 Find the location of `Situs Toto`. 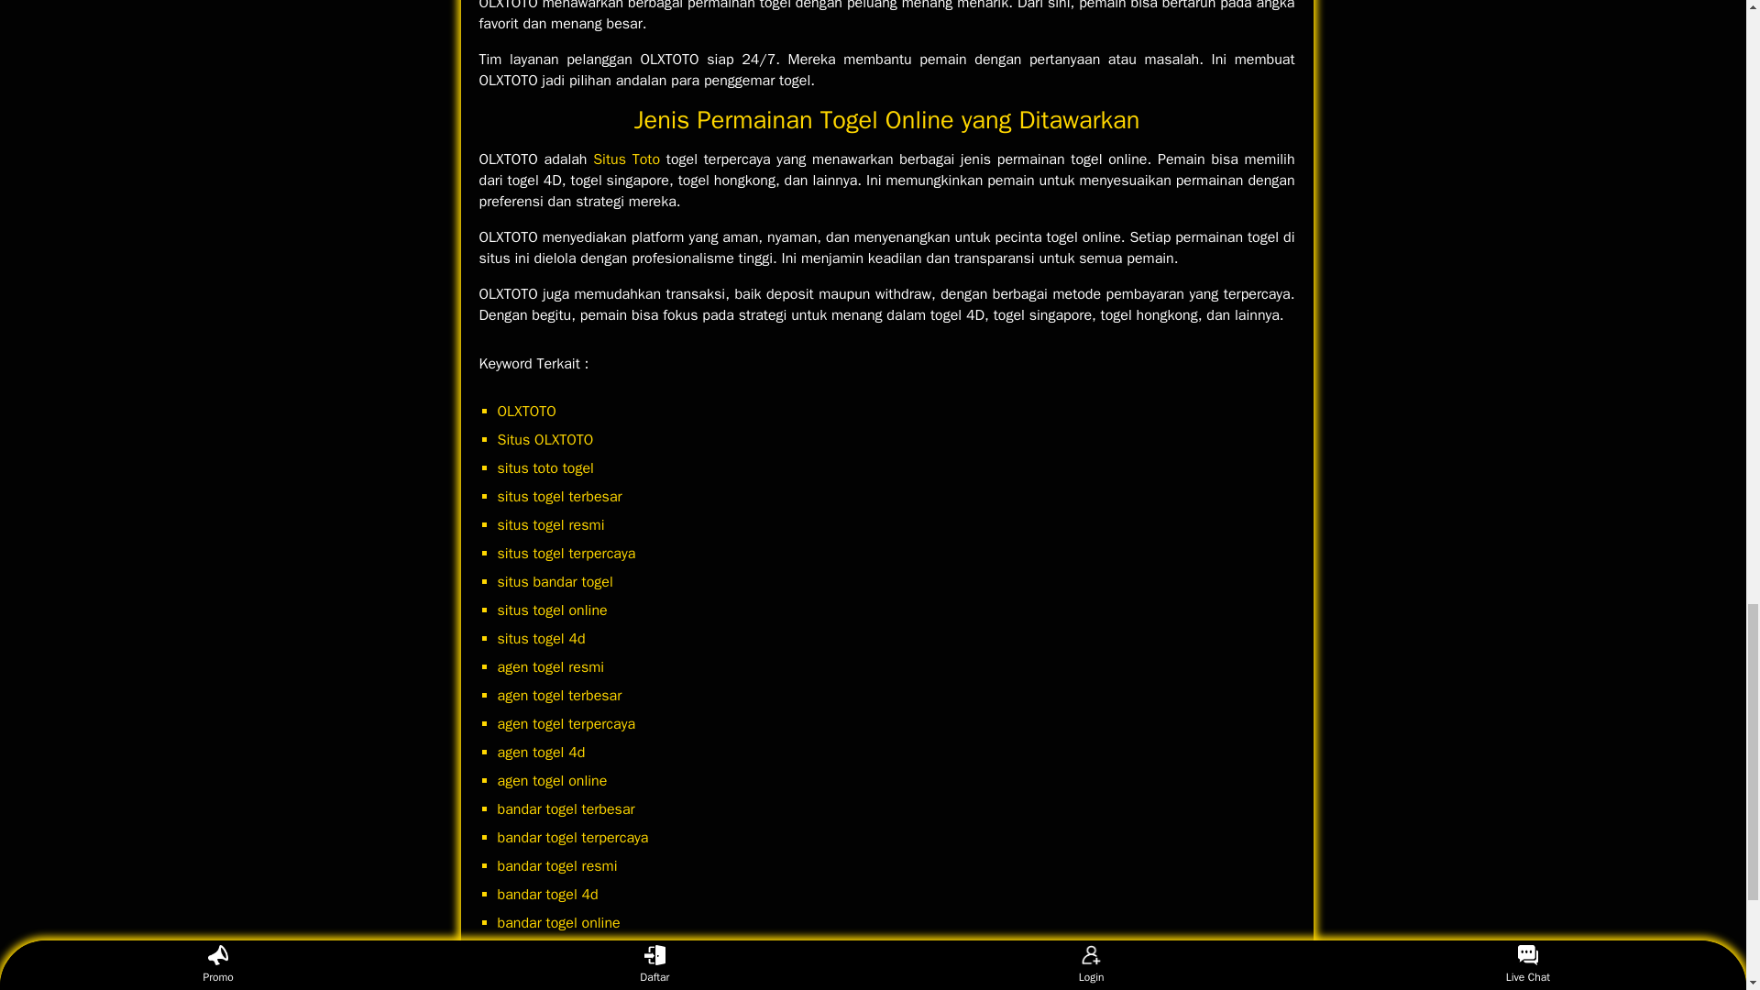

Situs Toto is located at coordinates (627, 159).